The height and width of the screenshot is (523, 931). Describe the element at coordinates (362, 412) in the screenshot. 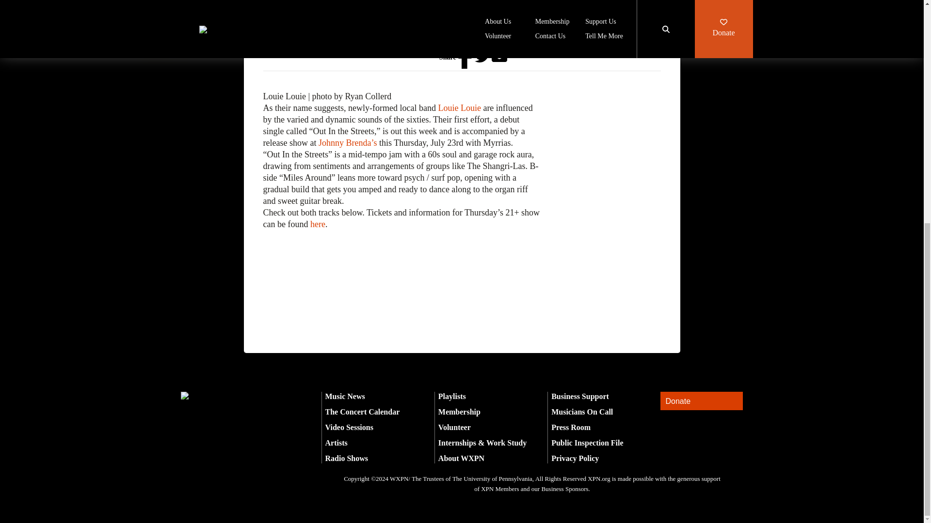

I see `The Concert Calendar` at that location.